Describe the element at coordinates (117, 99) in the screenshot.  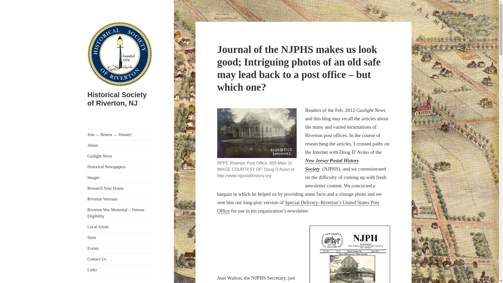
I see `Historical Society of Riverton, NJ` at that location.